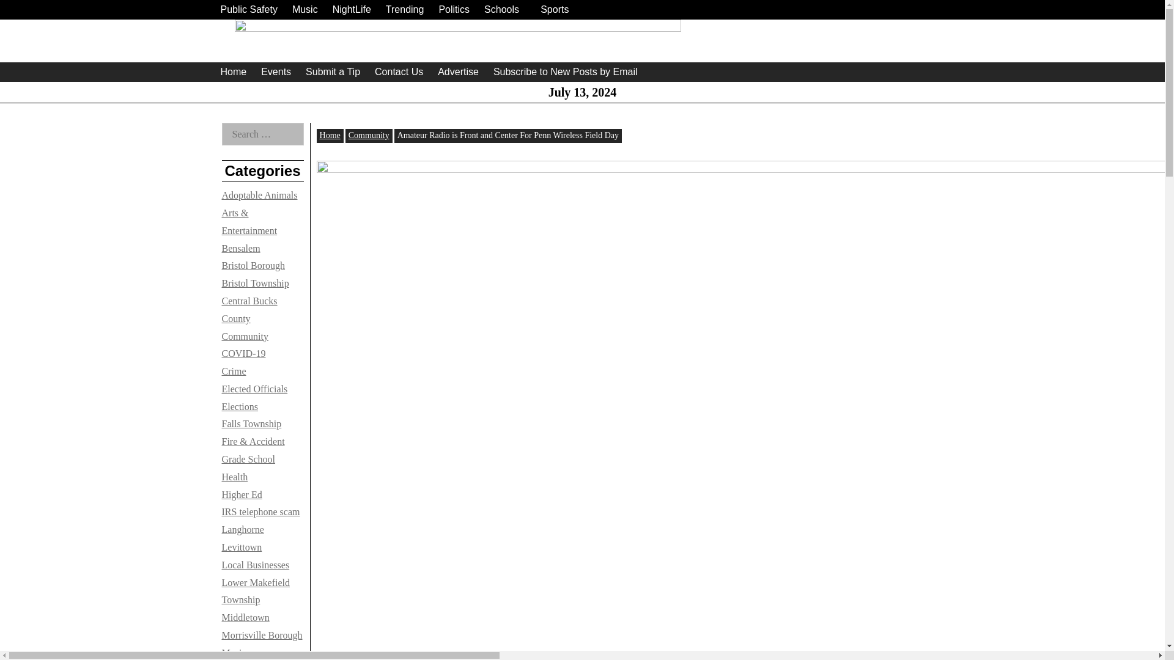 This screenshot has width=1174, height=660. What do you see at coordinates (399, 71) in the screenshot?
I see `Contact Us` at bounding box center [399, 71].